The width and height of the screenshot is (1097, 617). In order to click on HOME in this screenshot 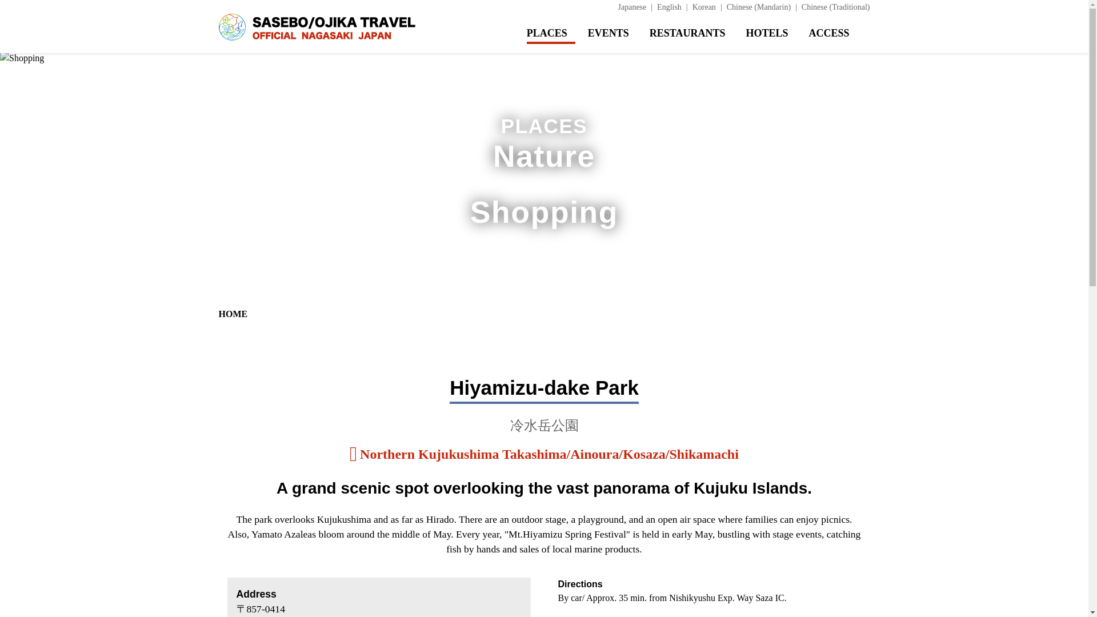, I will do `click(233, 314)`.